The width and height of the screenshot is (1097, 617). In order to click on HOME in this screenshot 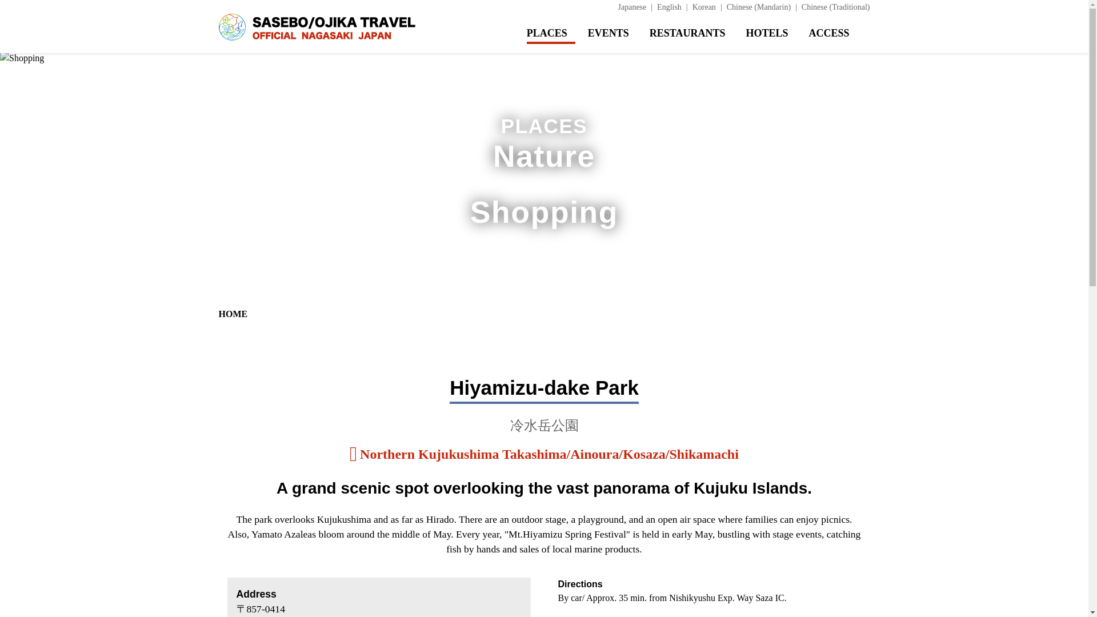, I will do `click(233, 314)`.